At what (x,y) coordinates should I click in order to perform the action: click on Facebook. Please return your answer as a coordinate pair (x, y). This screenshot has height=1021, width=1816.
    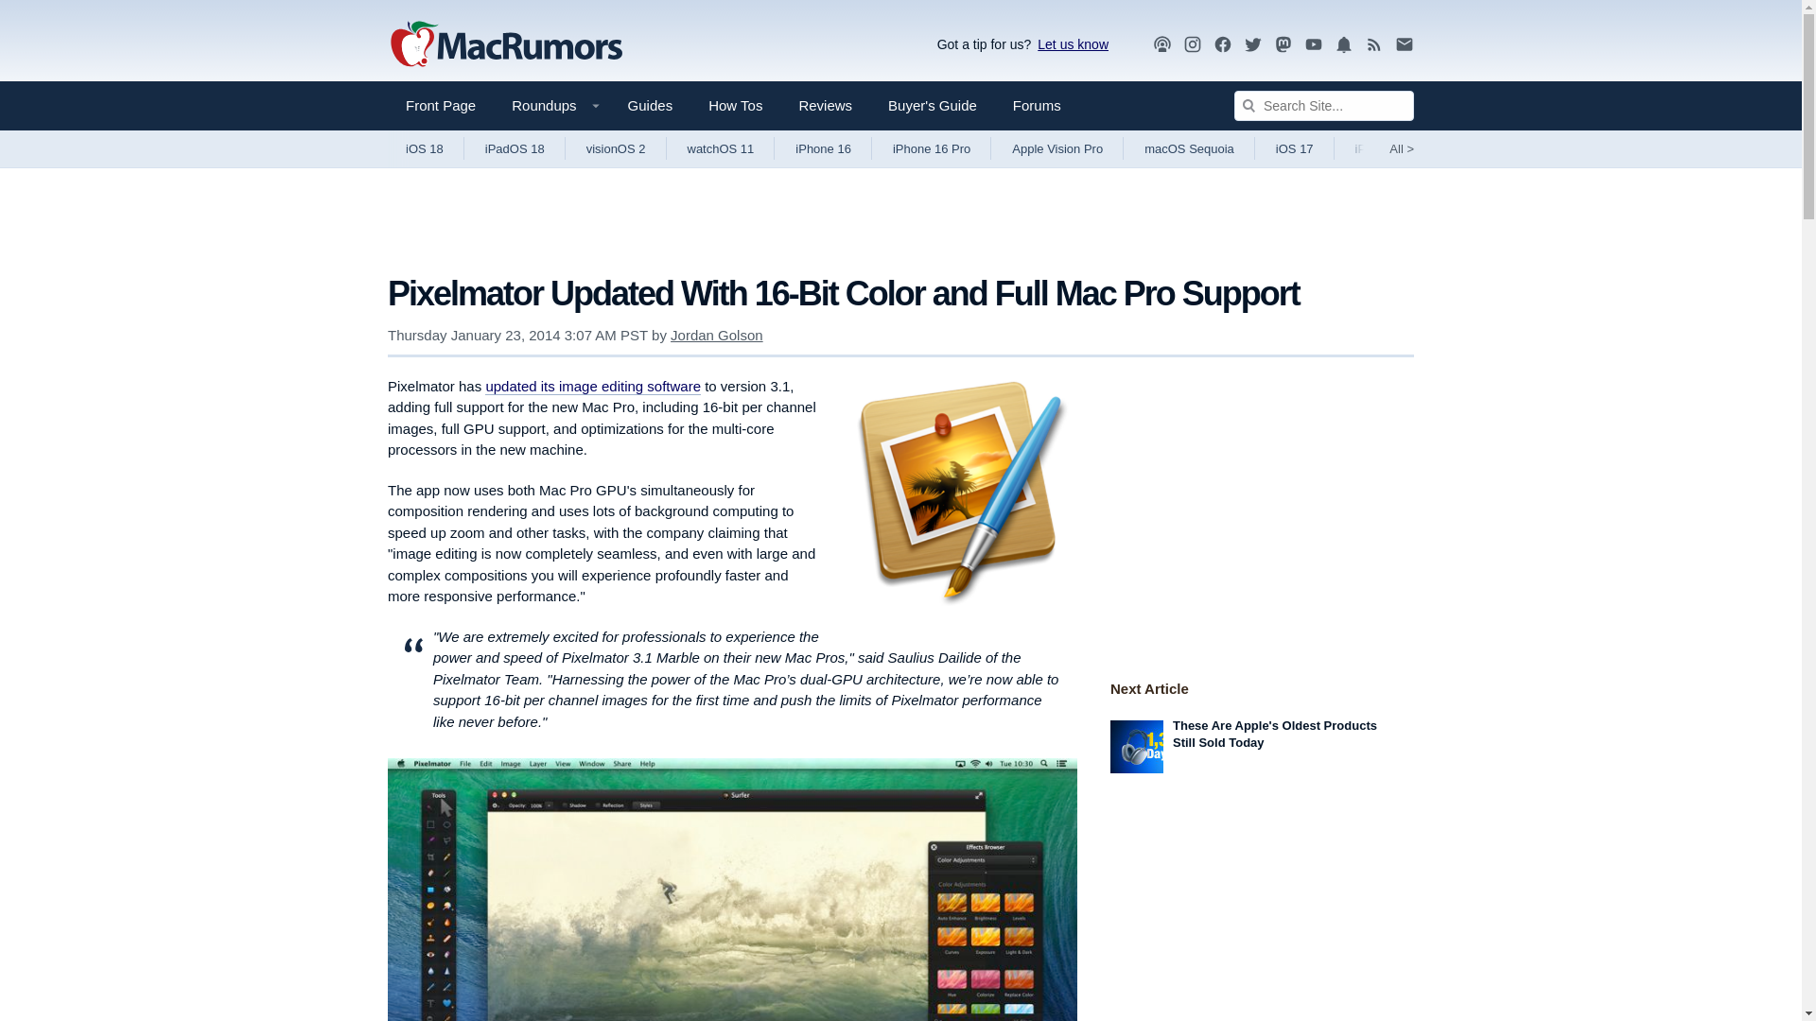
    Looking at the image, I should click on (1222, 43).